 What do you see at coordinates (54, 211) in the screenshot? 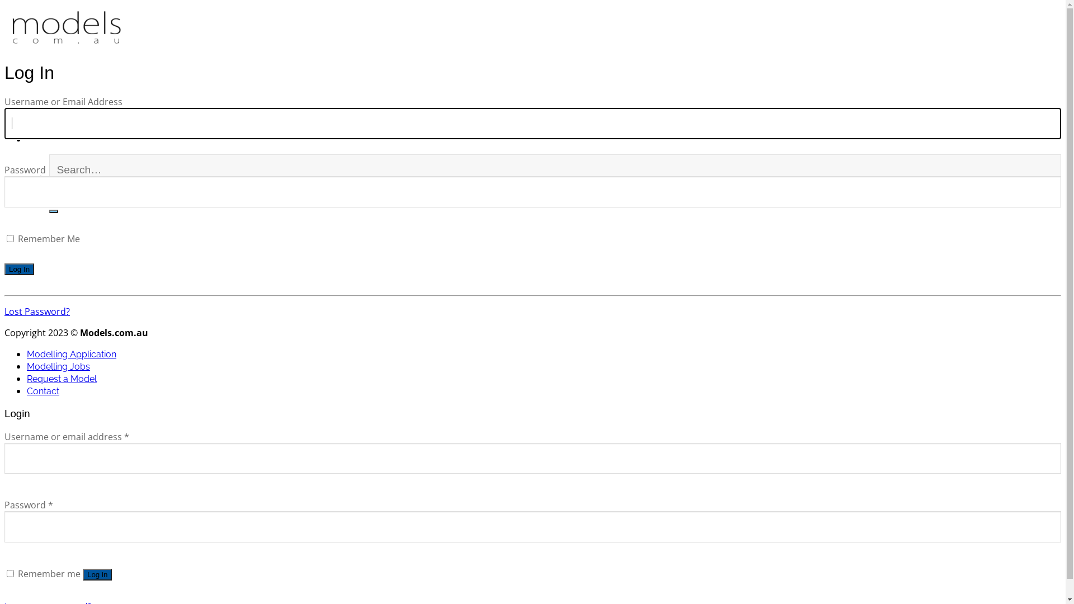
I see `Search` at bounding box center [54, 211].